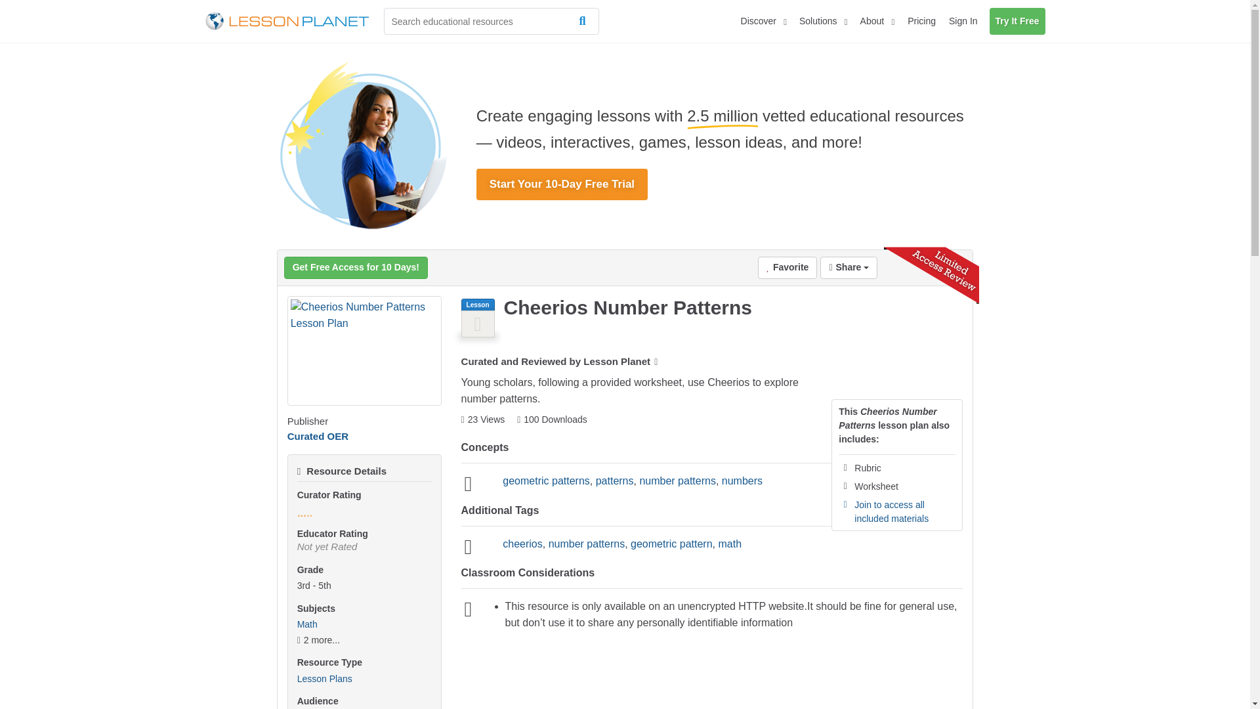  Describe the element at coordinates (365, 586) in the screenshot. I see `Grade` at that location.